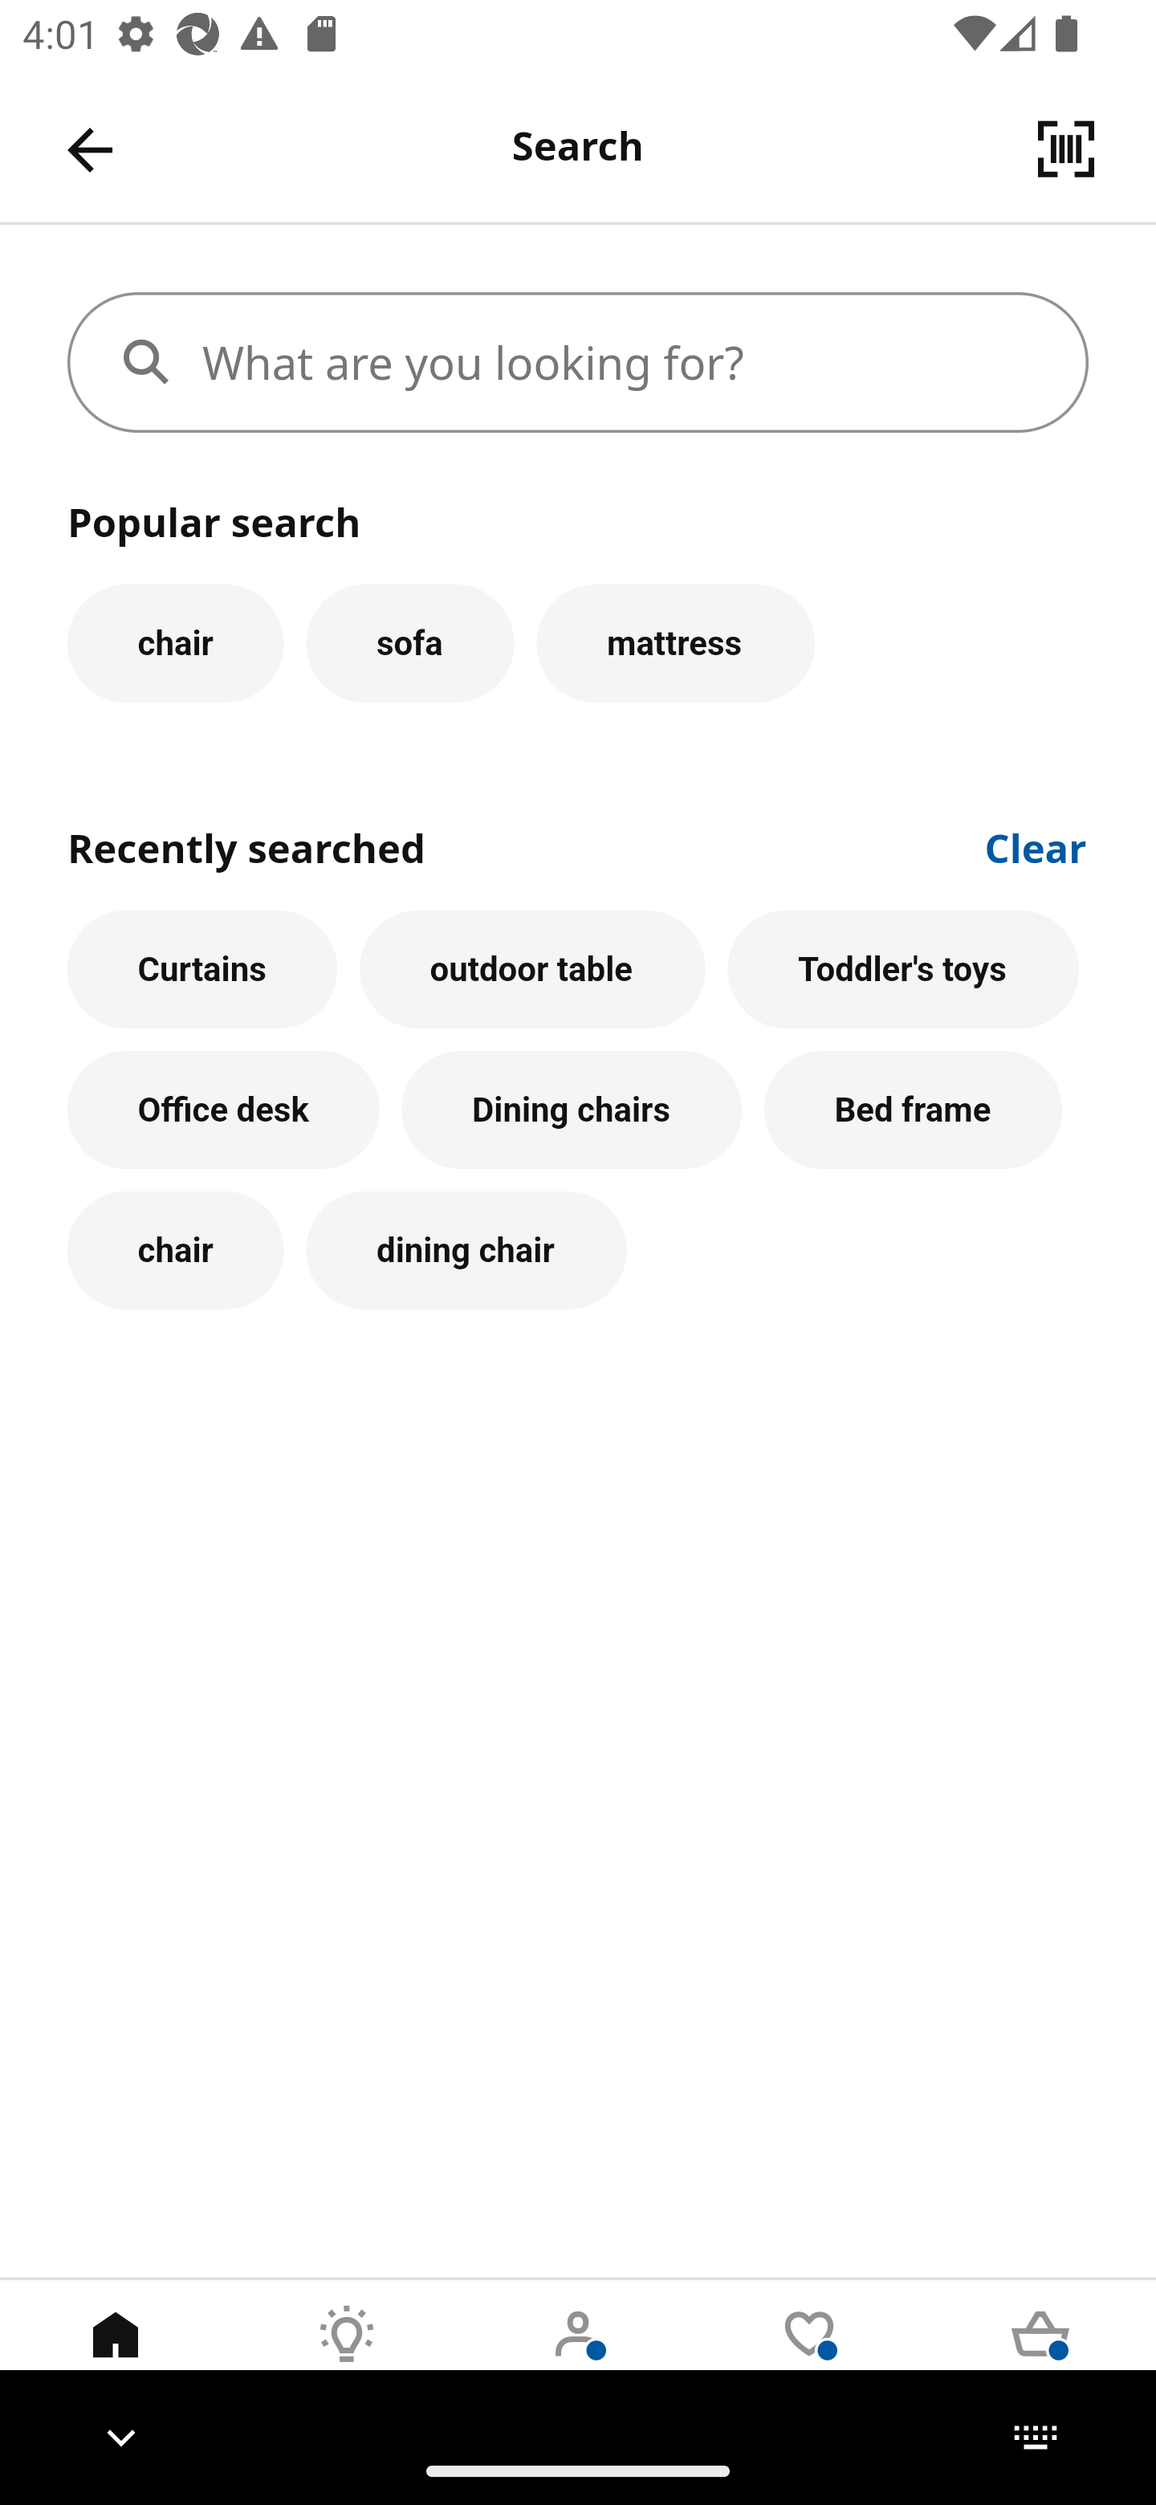  What do you see at coordinates (223, 1111) in the screenshot?
I see `Office desk` at bounding box center [223, 1111].